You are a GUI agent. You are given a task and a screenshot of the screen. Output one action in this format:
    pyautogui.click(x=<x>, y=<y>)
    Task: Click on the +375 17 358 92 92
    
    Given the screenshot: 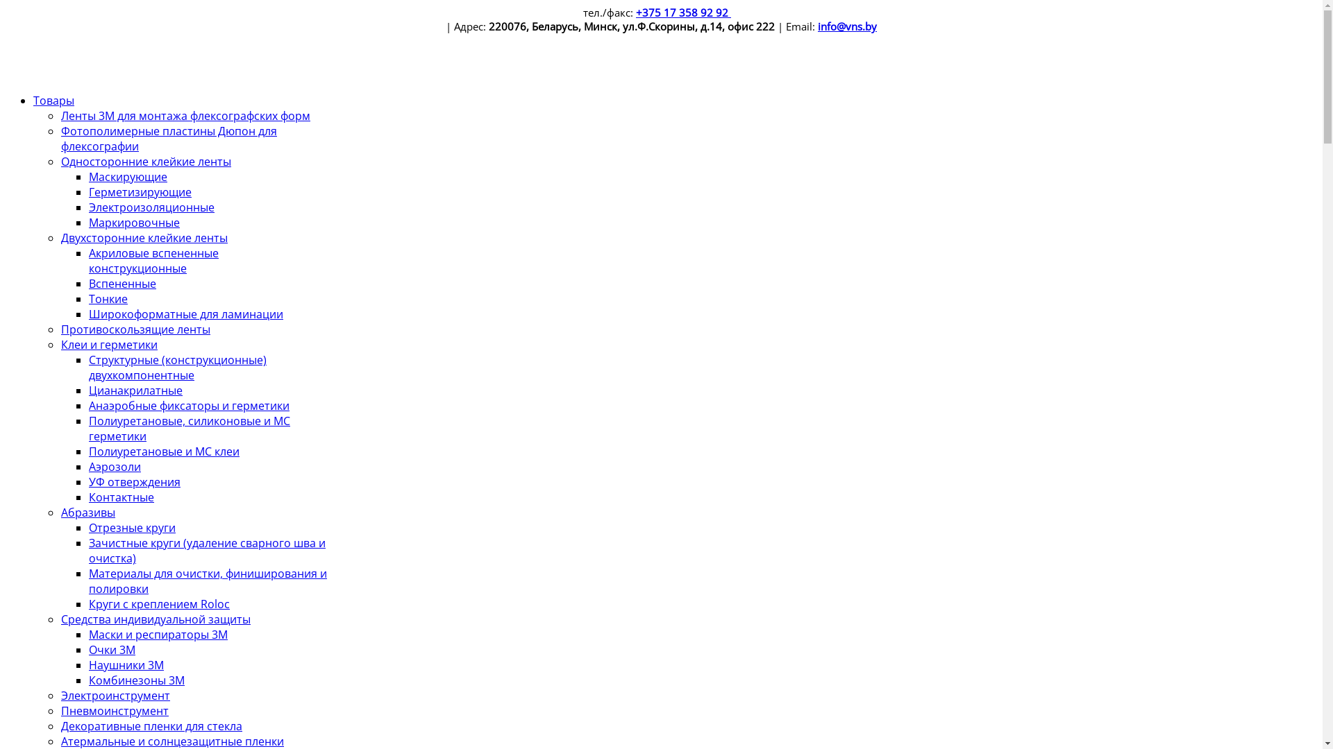 What is the action you would take?
    pyautogui.click(x=683, y=12)
    